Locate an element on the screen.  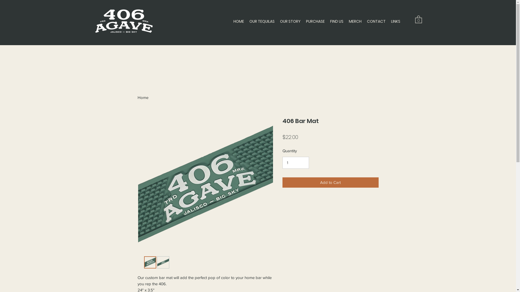
OUR TEQUILAS is located at coordinates (262, 21).